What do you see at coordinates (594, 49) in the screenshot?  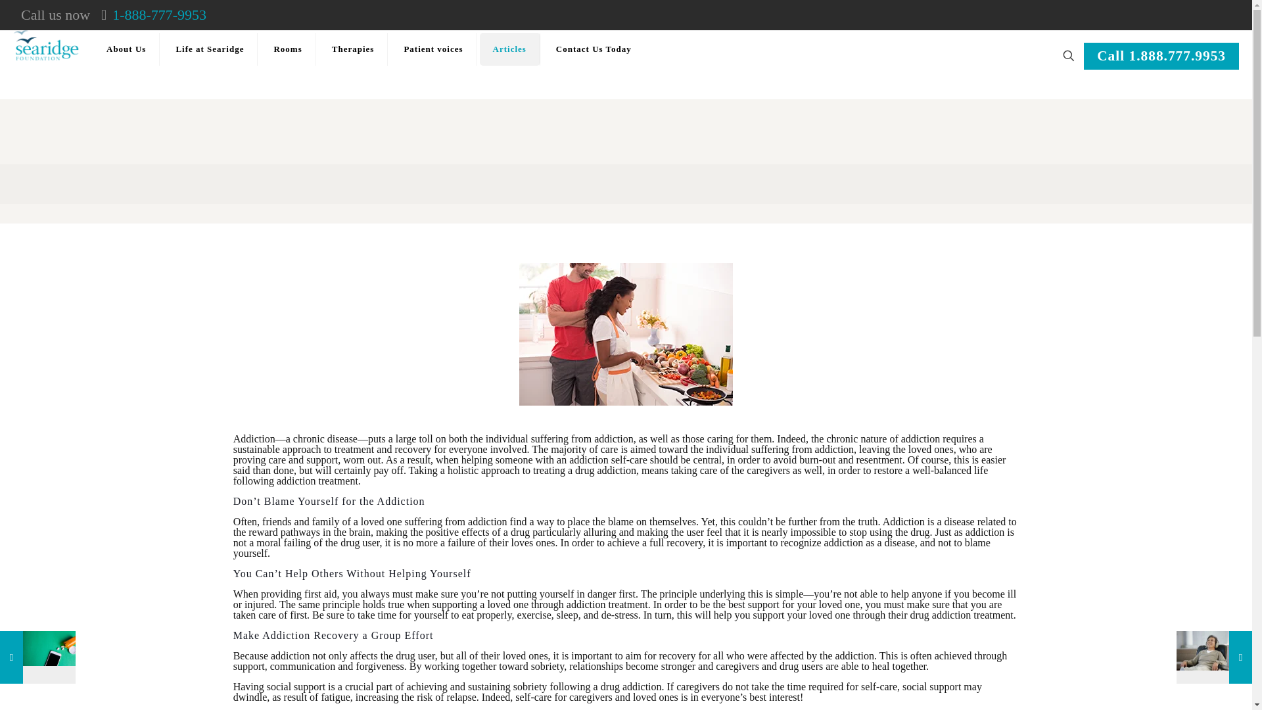 I see `Contact Us Today` at bounding box center [594, 49].